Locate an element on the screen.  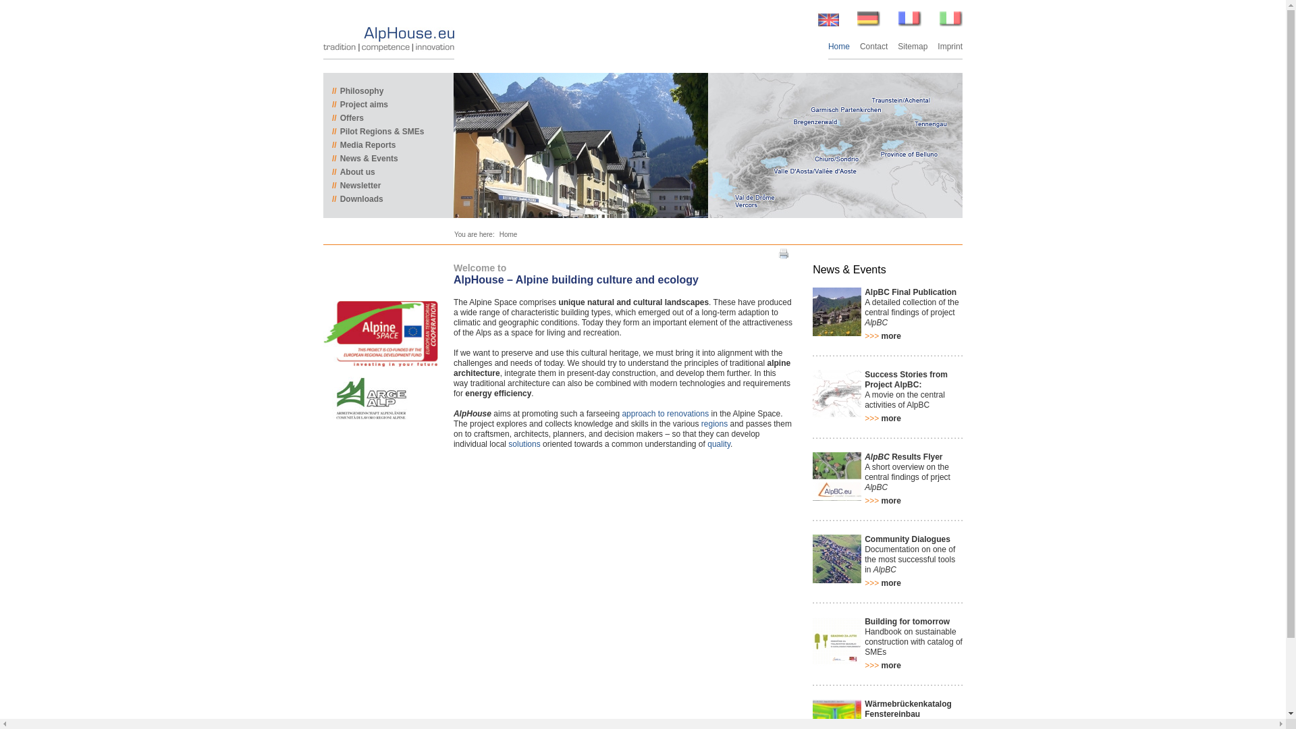
Sitemap is located at coordinates (913, 46).